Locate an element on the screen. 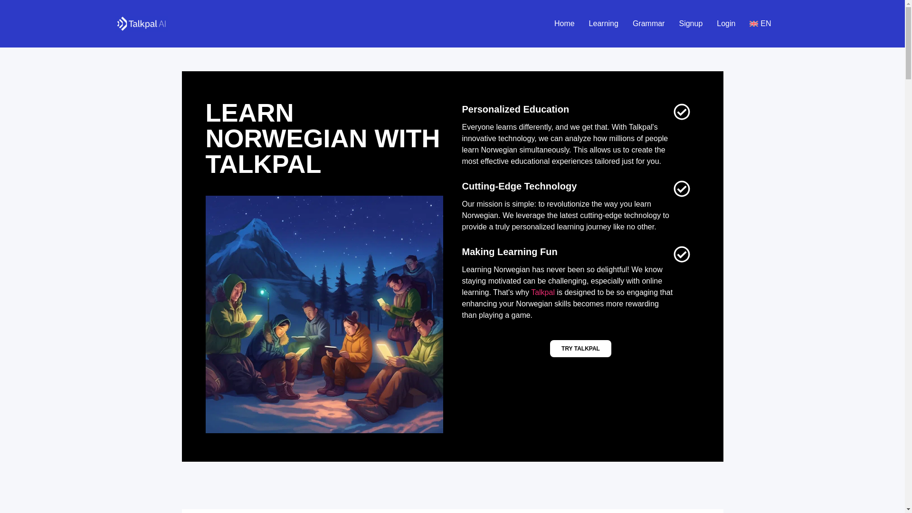 The image size is (912, 513). Home is located at coordinates (564, 23).